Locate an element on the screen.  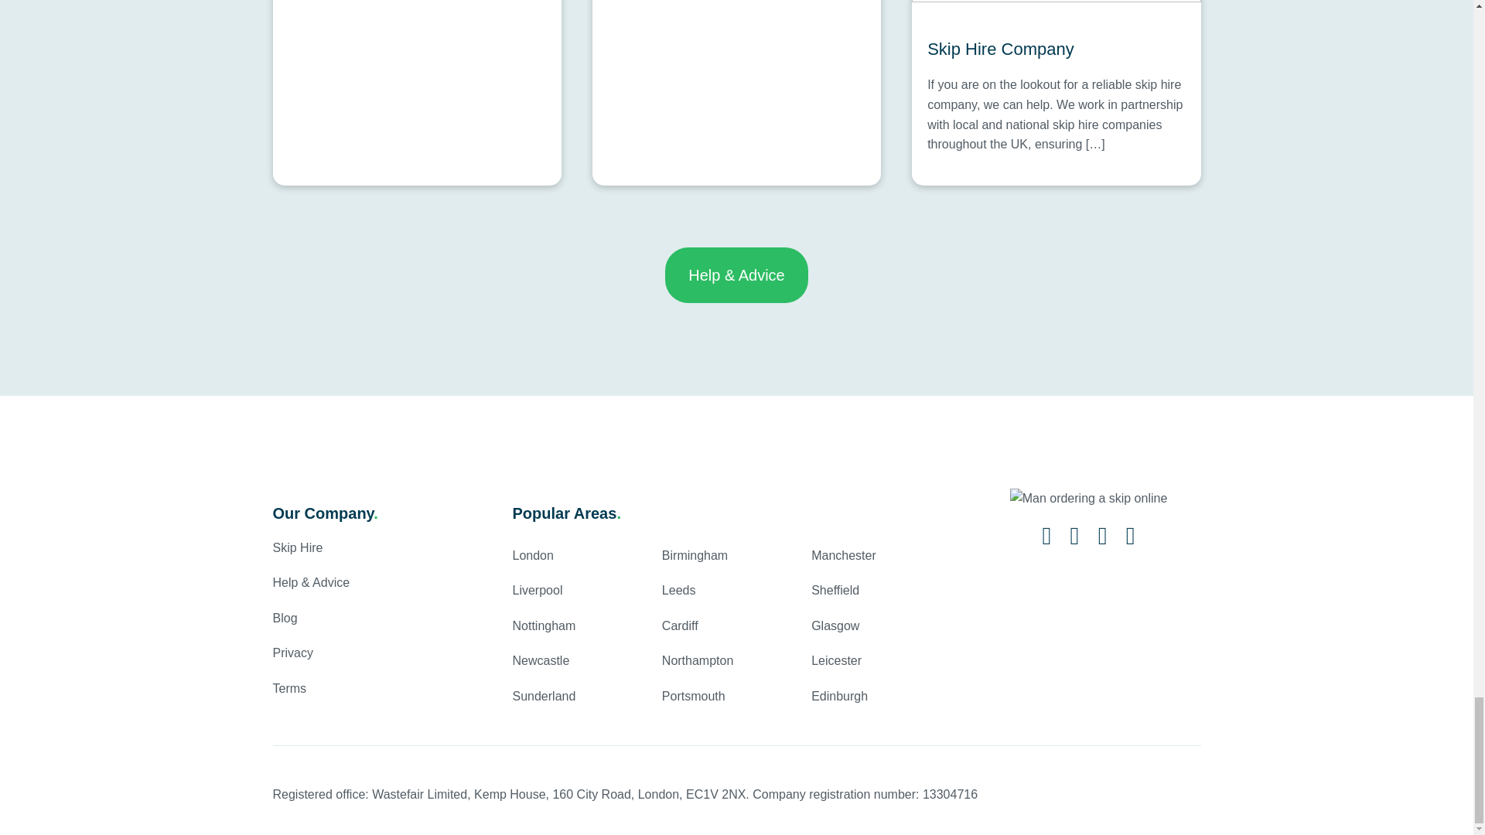
Liverpool is located at coordinates (537, 590).